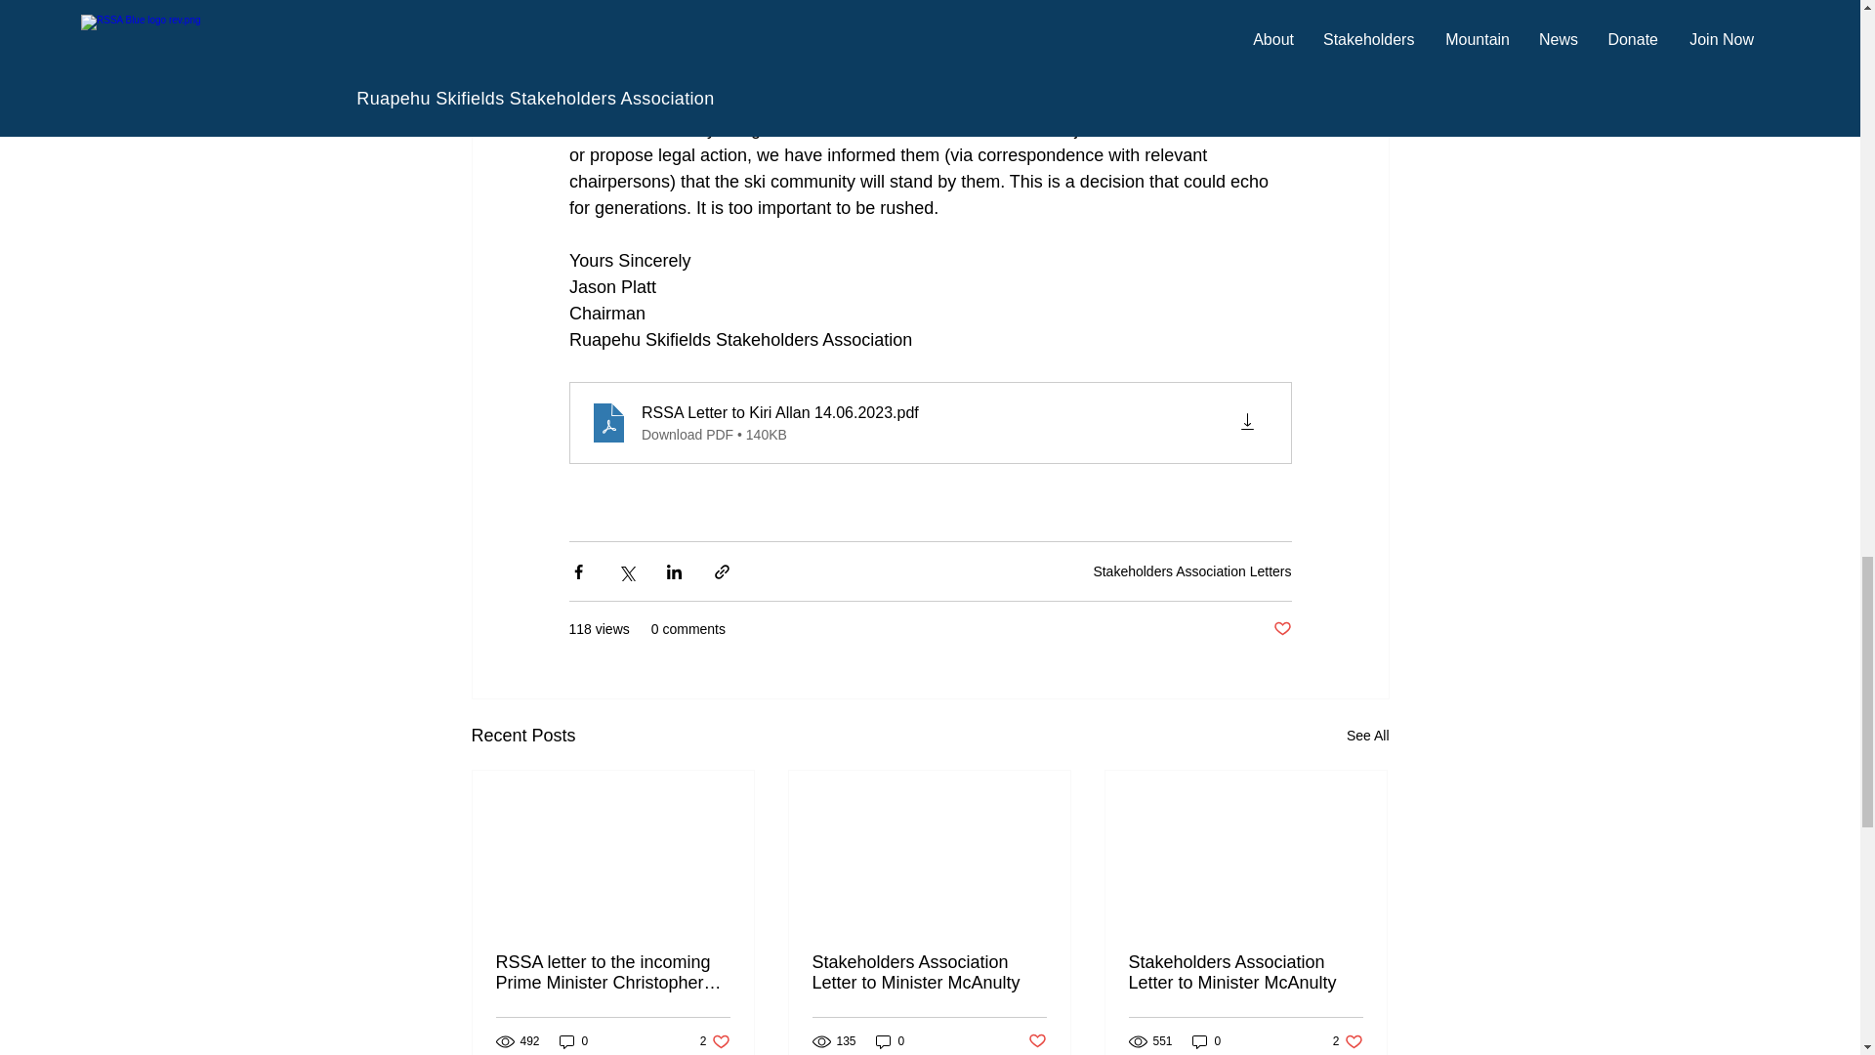 This screenshot has width=1875, height=1055. Describe the element at coordinates (1191, 570) in the screenshot. I see `Stakeholders Association Letters` at that location.